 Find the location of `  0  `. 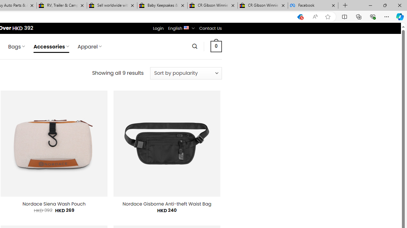

  0   is located at coordinates (216, 46).